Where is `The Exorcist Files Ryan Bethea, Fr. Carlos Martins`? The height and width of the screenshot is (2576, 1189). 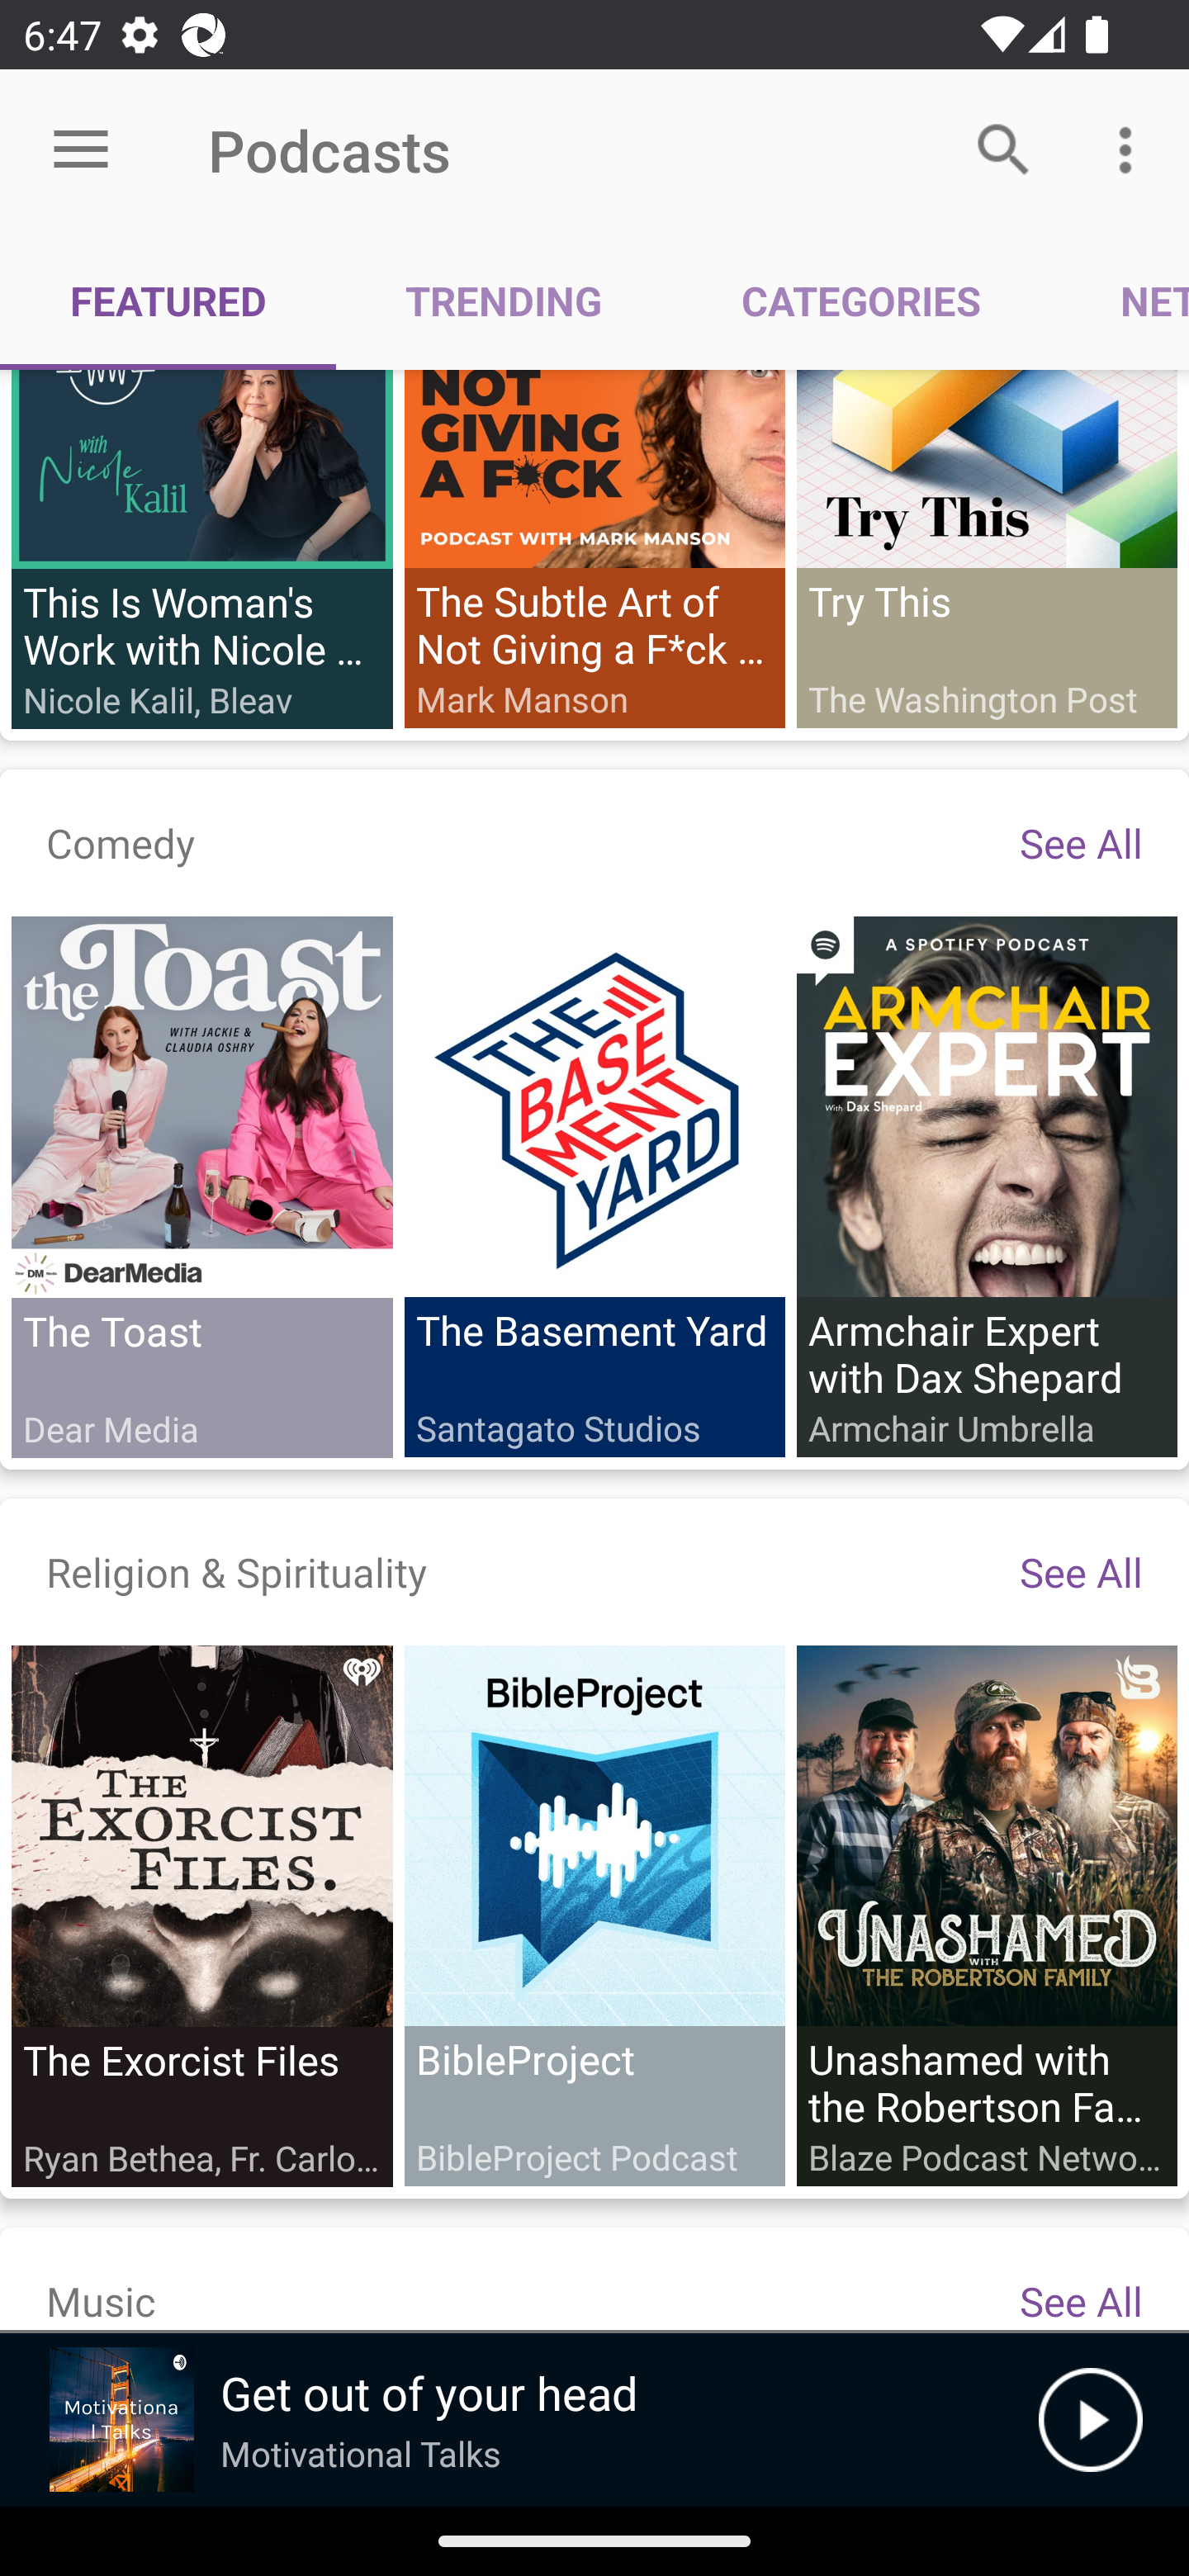
The Exorcist Files Ryan Bethea, Fr. Carlos Martins is located at coordinates (202, 1915).